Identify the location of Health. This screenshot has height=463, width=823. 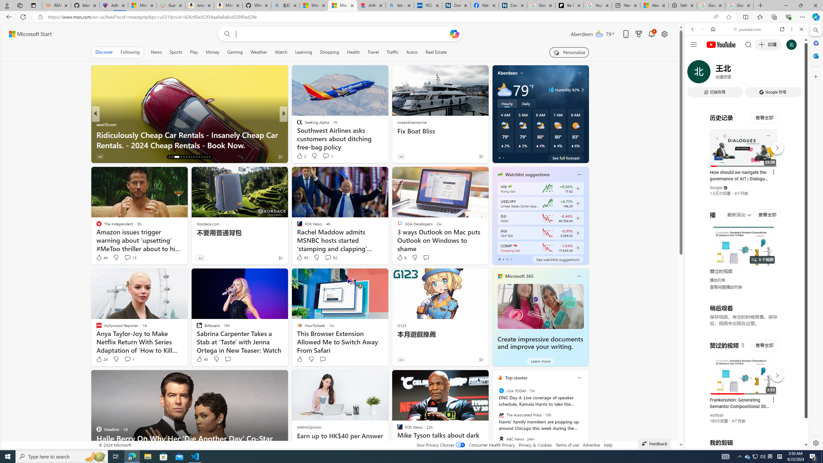
(353, 52).